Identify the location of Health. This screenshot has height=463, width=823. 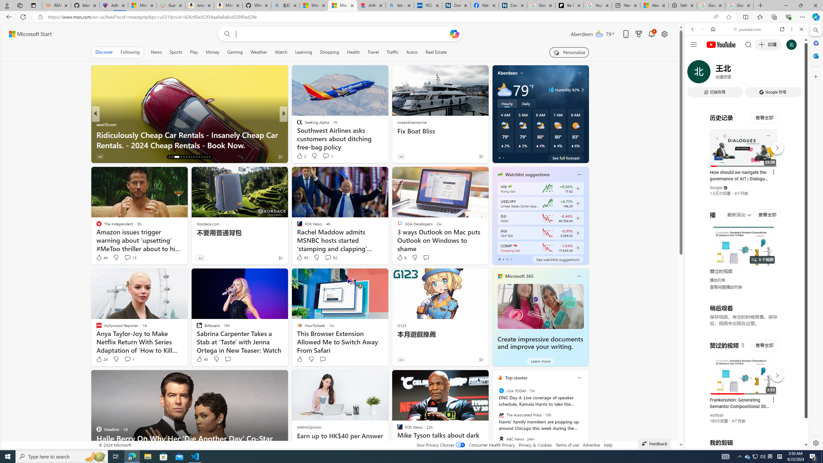
(353, 52).